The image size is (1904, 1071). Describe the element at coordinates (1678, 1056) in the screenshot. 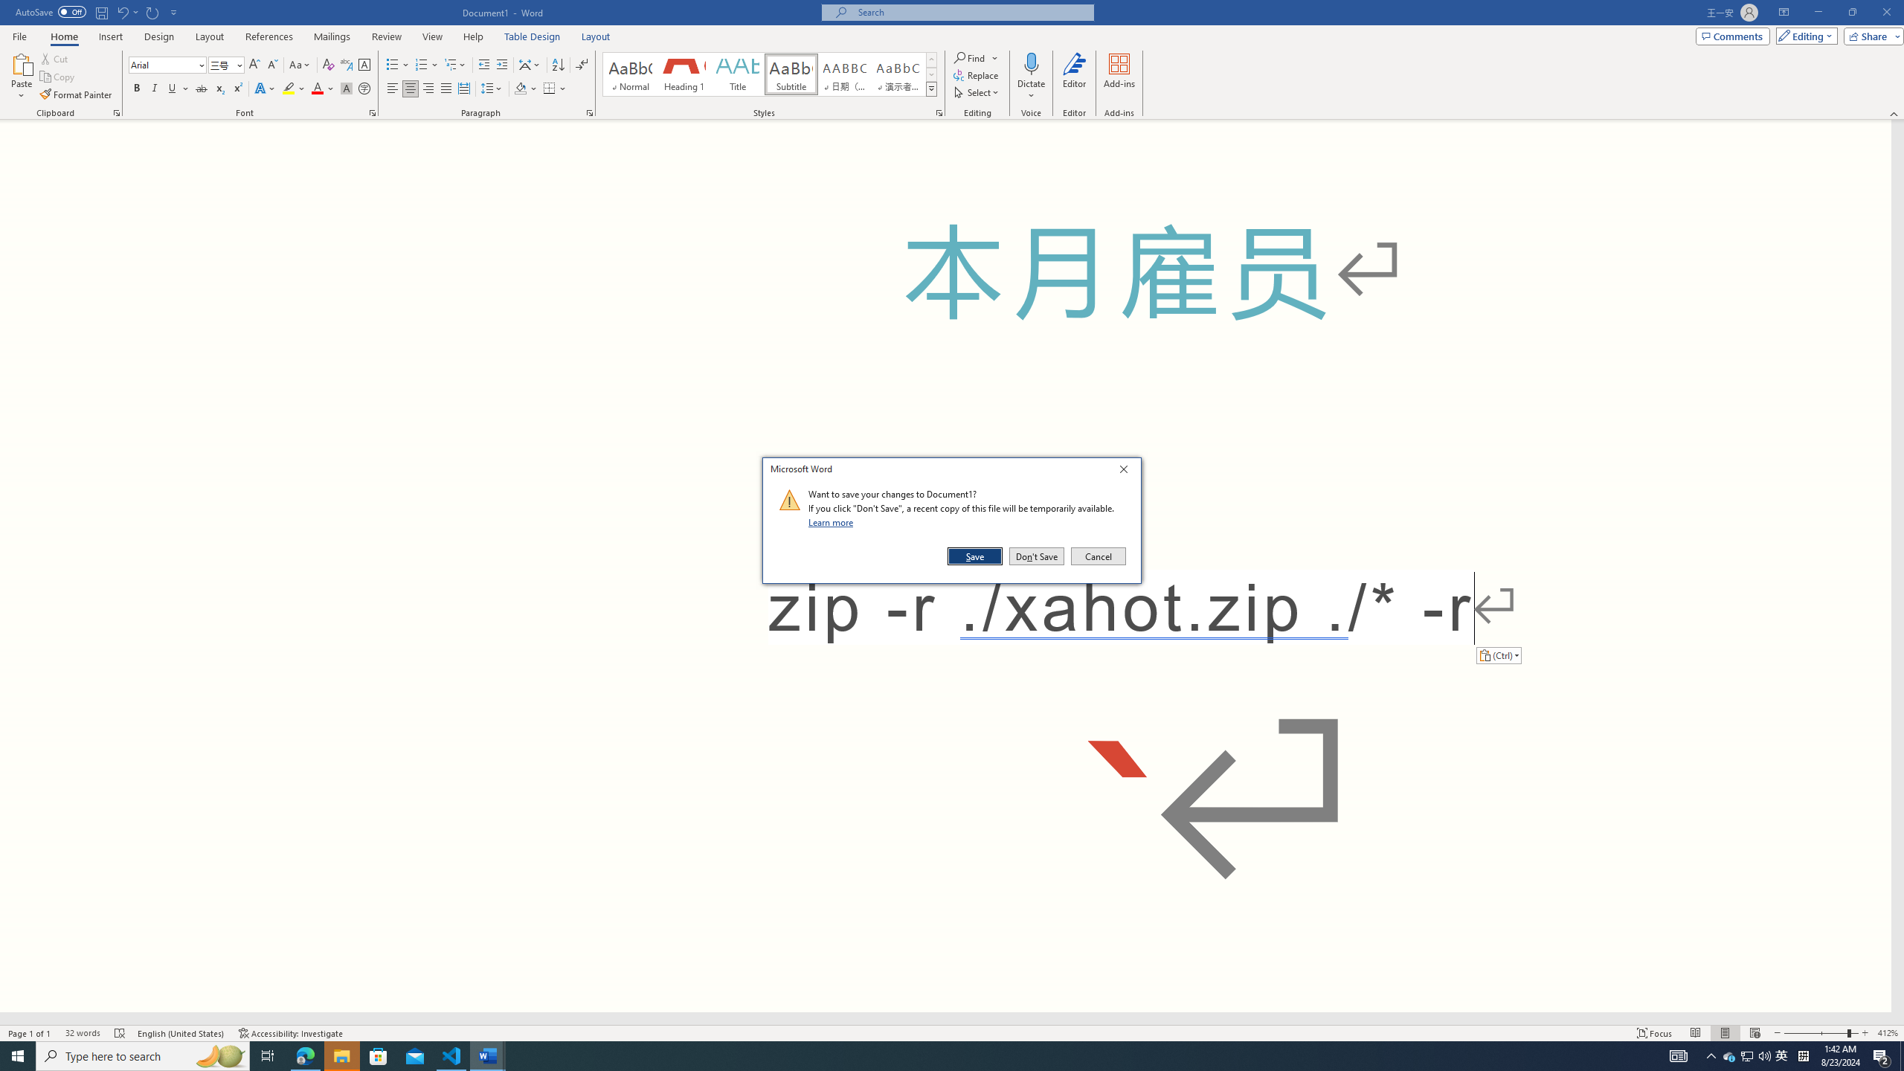

I see `AutomationID: 4105` at that location.